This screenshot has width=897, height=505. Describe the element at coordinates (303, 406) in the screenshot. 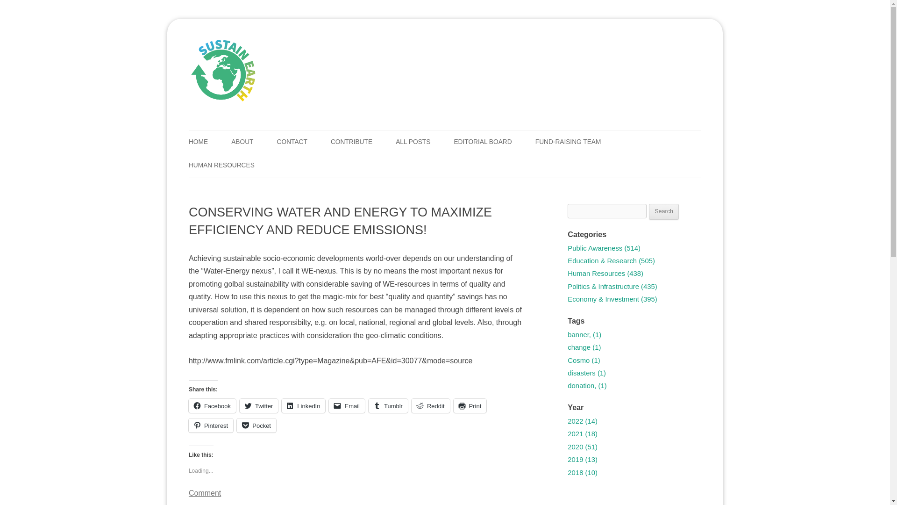

I see `Click to share on LinkedIn` at that location.